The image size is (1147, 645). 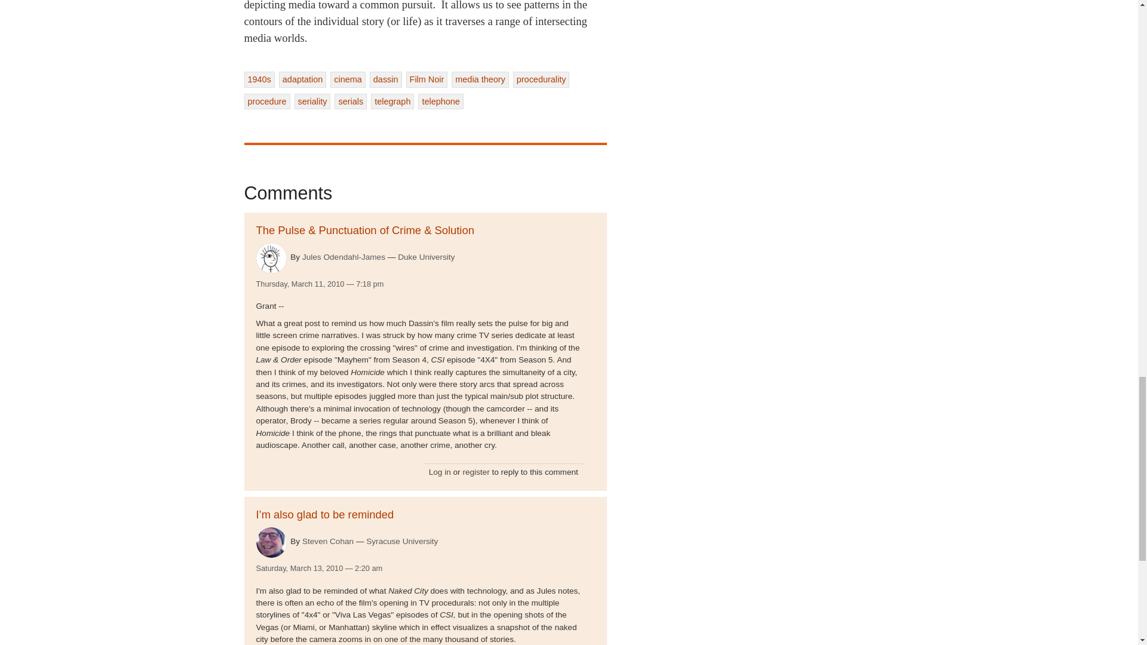 I want to click on cinema, so click(x=348, y=79).